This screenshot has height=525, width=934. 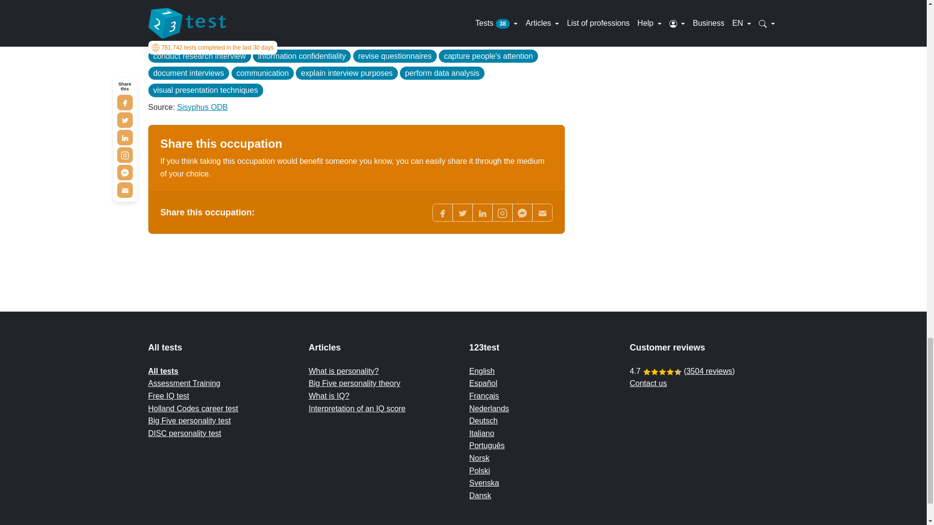 I want to click on  Facebook, so click(x=442, y=212).